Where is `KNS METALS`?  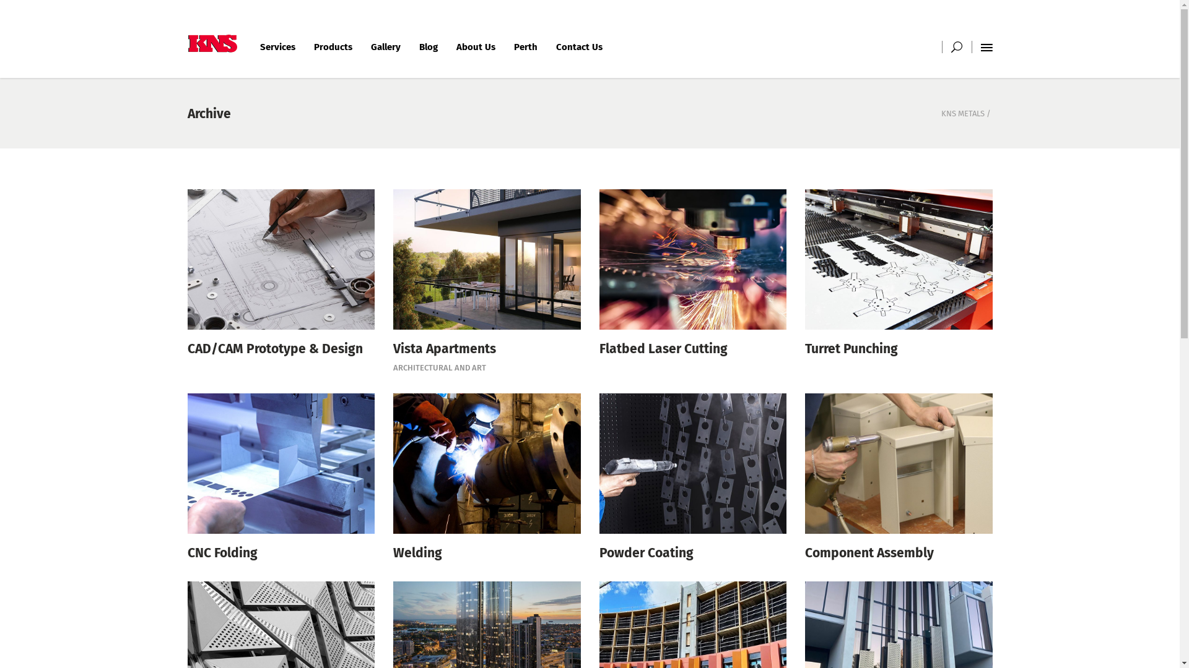
KNS METALS is located at coordinates (963, 114).